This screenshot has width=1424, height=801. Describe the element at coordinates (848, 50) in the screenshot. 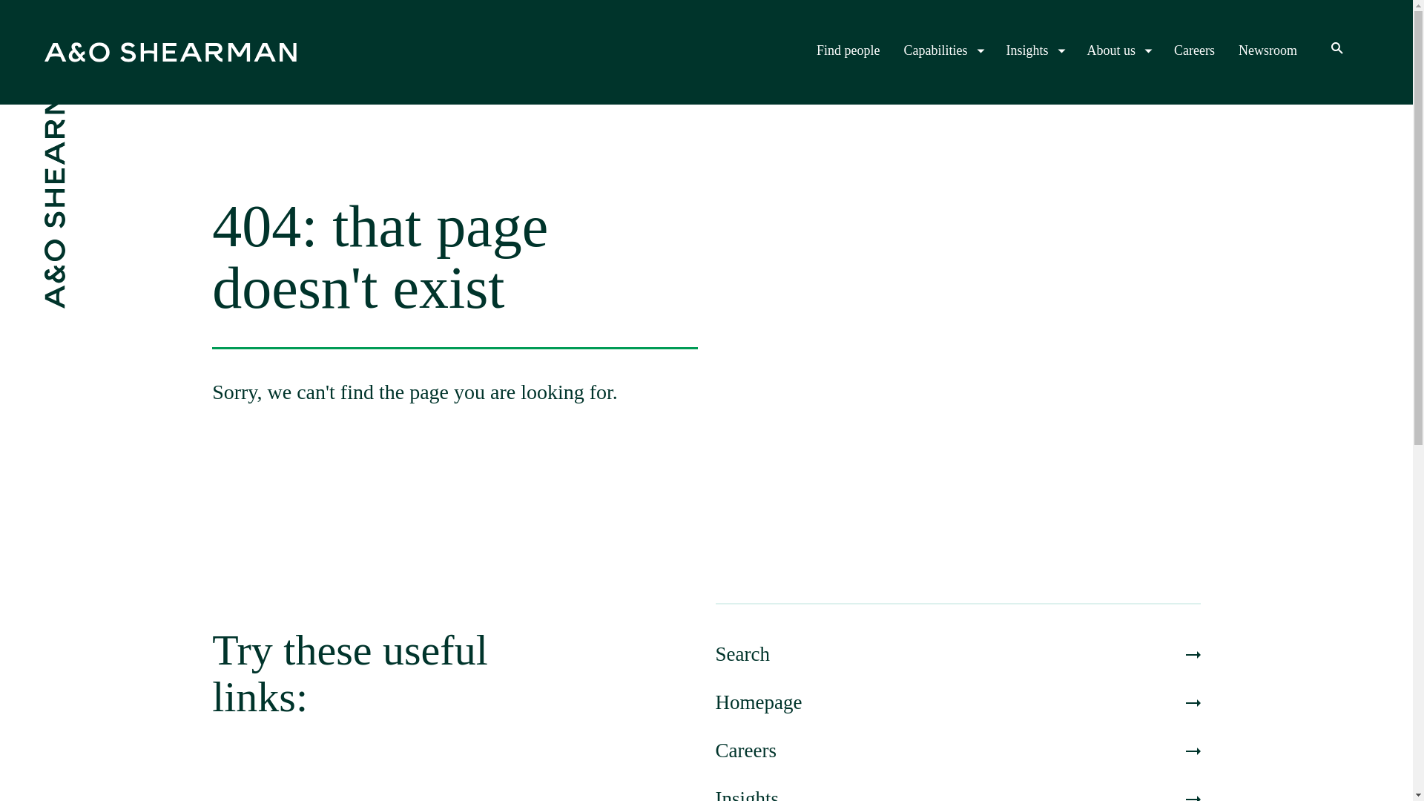

I see `Find people` at that location.